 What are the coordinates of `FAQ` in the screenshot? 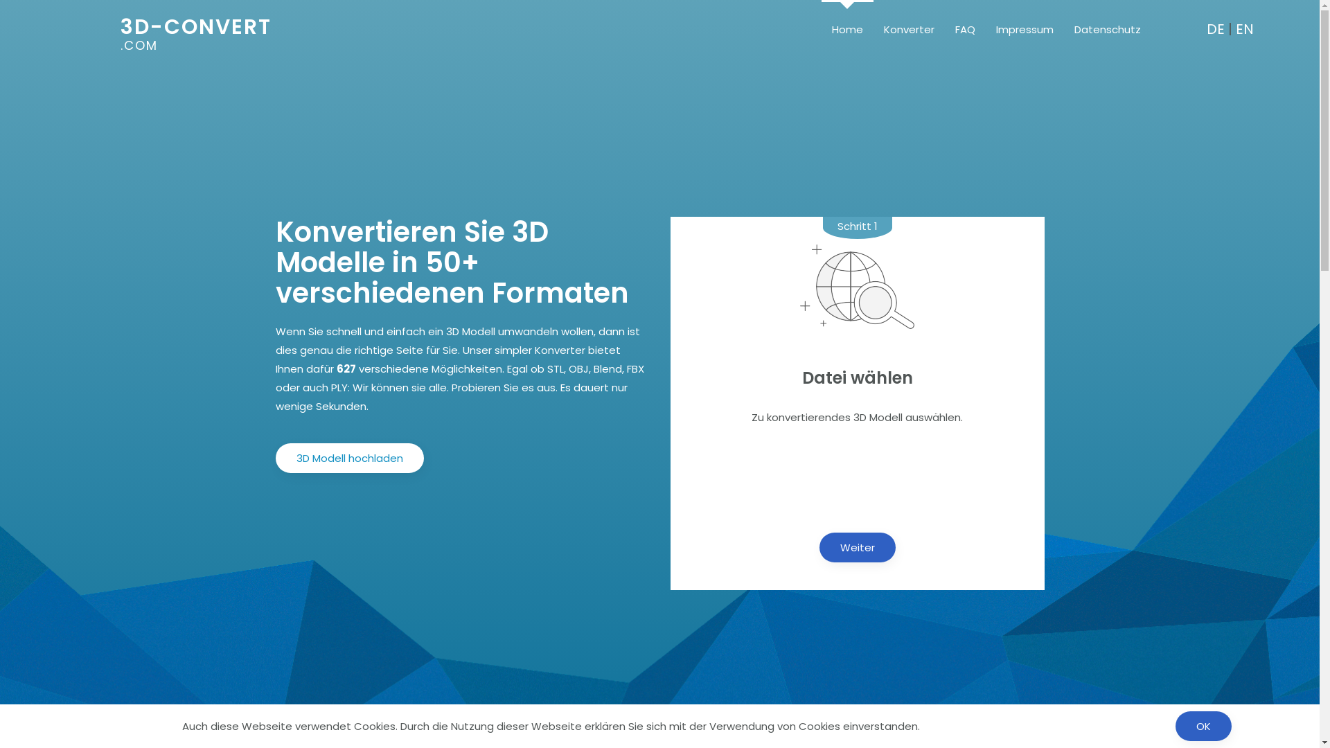 It's located at (966, 29).